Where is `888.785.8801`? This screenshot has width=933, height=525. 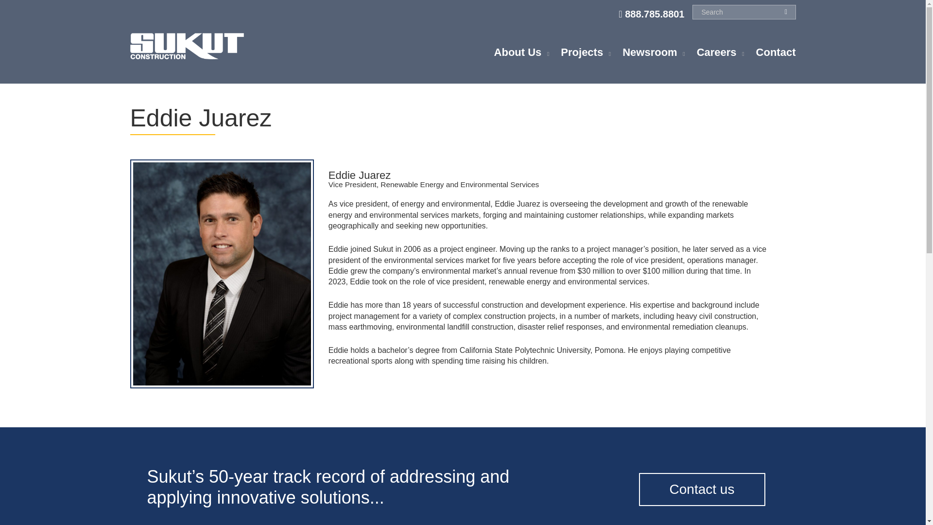 888.785.8801 is located at coordinates (651, 14).